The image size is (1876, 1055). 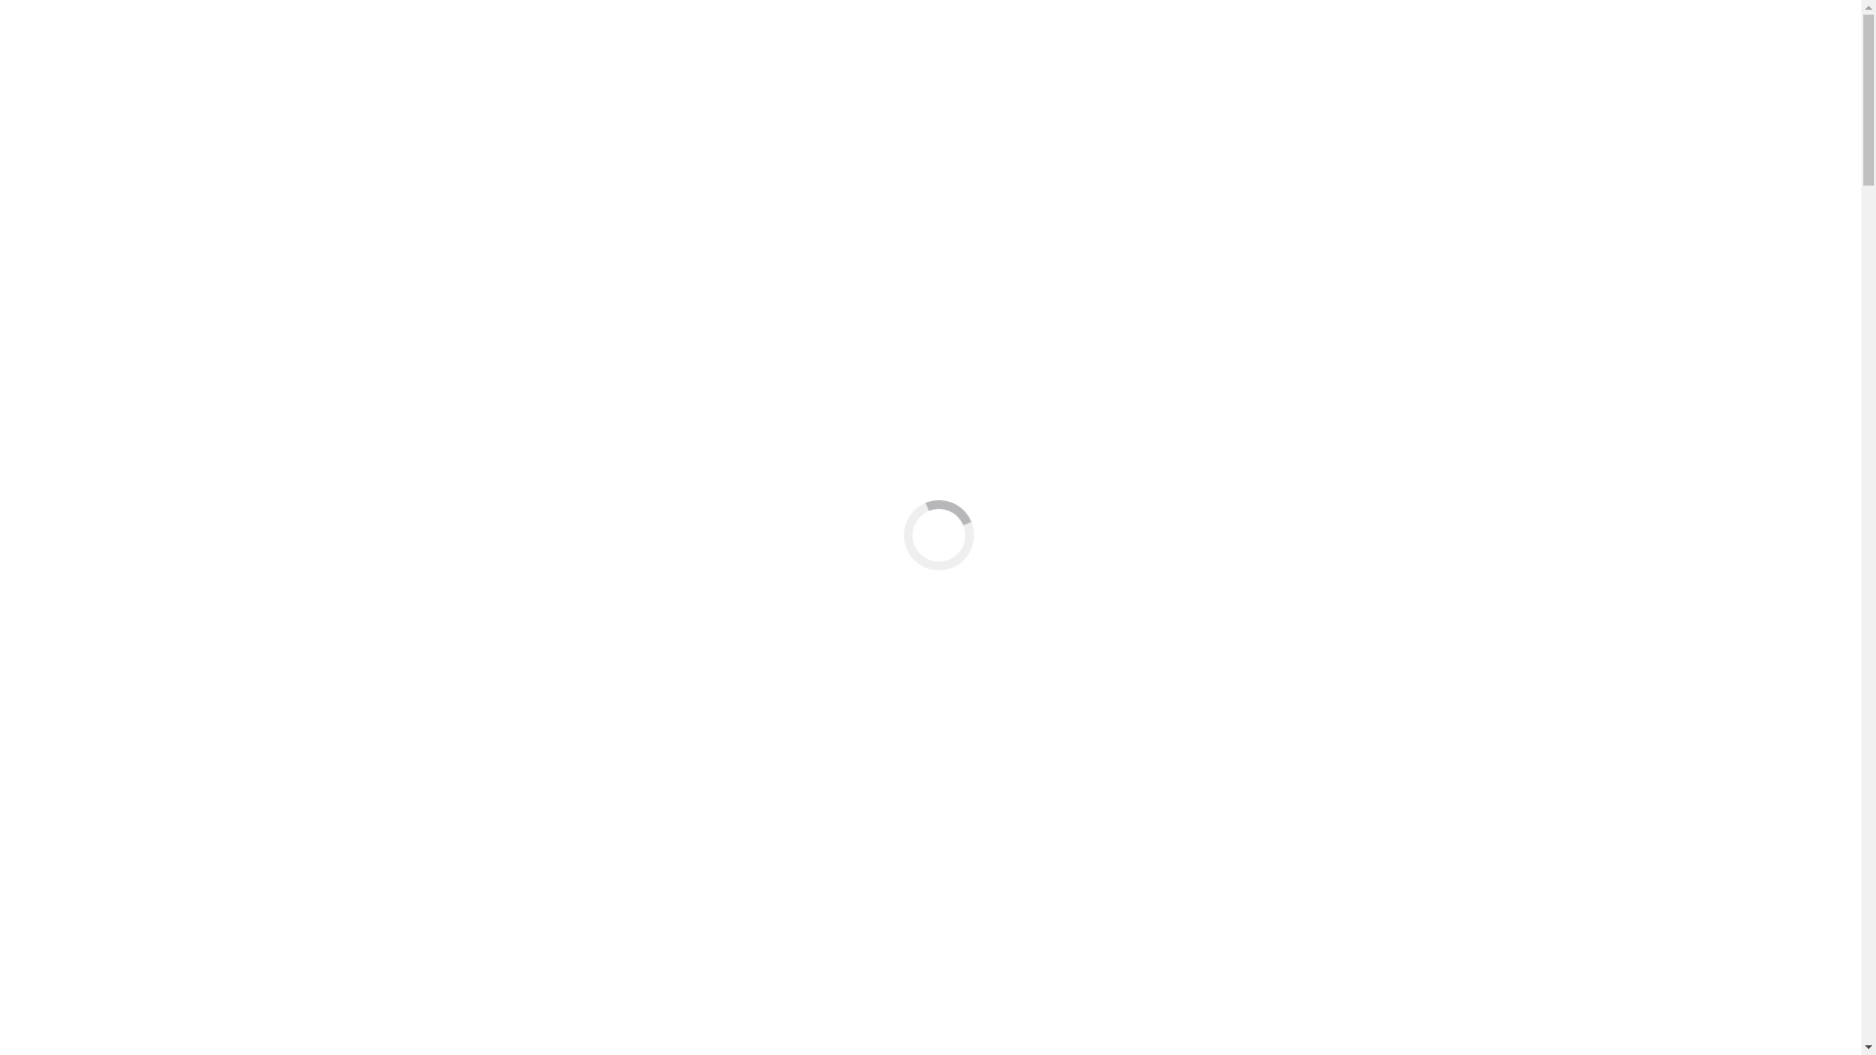 I want to click on About Us, so click(x=77, y=186).